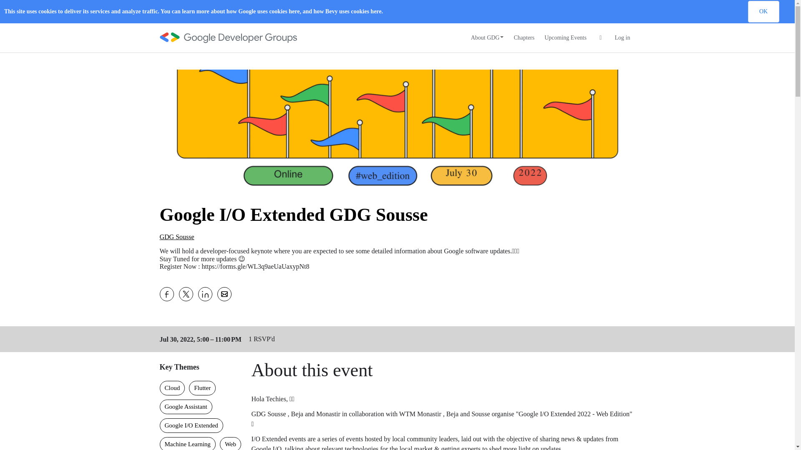 The height and width of the screenshot is (450, 801). Describe the element at coordinates (487, 38) in the screenshot. I see `About GDG` at that location.